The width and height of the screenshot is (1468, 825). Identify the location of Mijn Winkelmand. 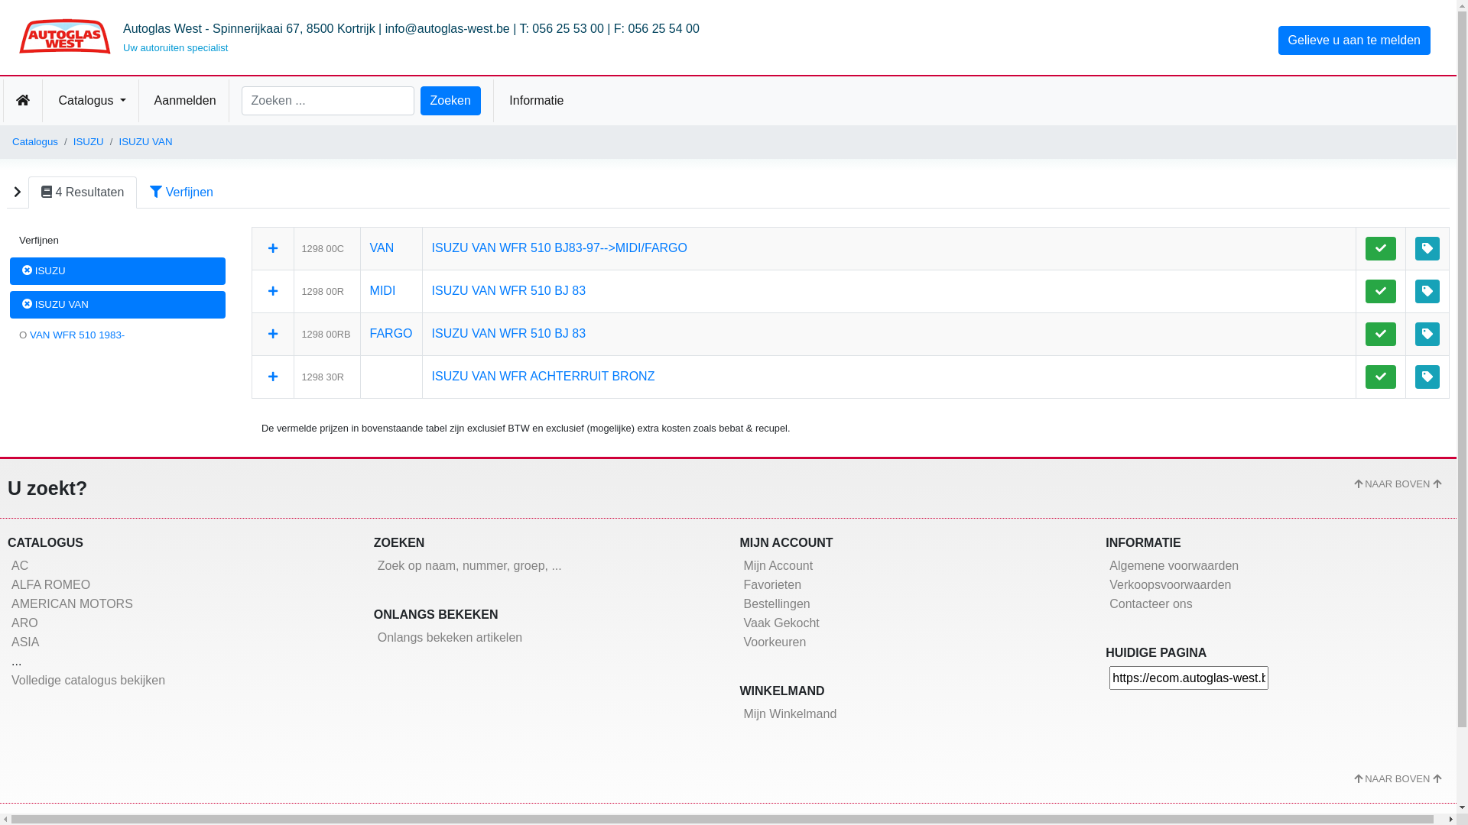
(790, 713).